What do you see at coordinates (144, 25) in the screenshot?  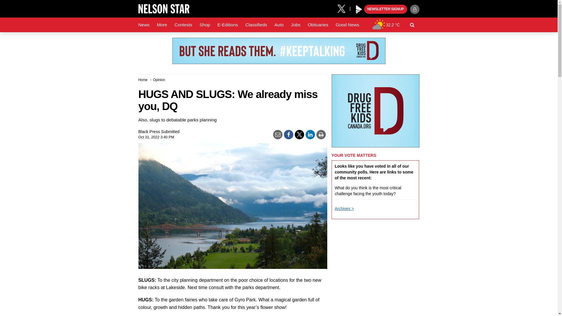 I see `News` at bounding box center [144, 25].